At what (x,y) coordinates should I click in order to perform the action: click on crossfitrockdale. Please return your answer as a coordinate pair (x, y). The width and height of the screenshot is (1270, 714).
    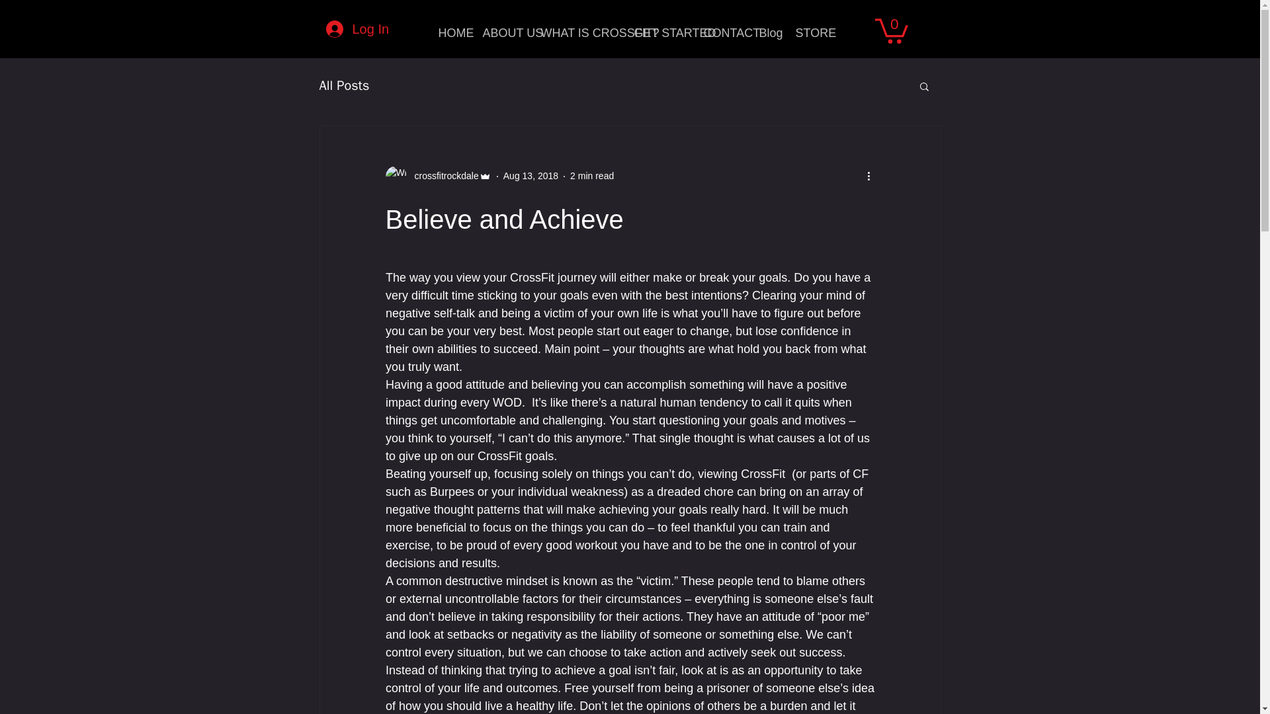
    Looking at the image, I should click on (442, 176).